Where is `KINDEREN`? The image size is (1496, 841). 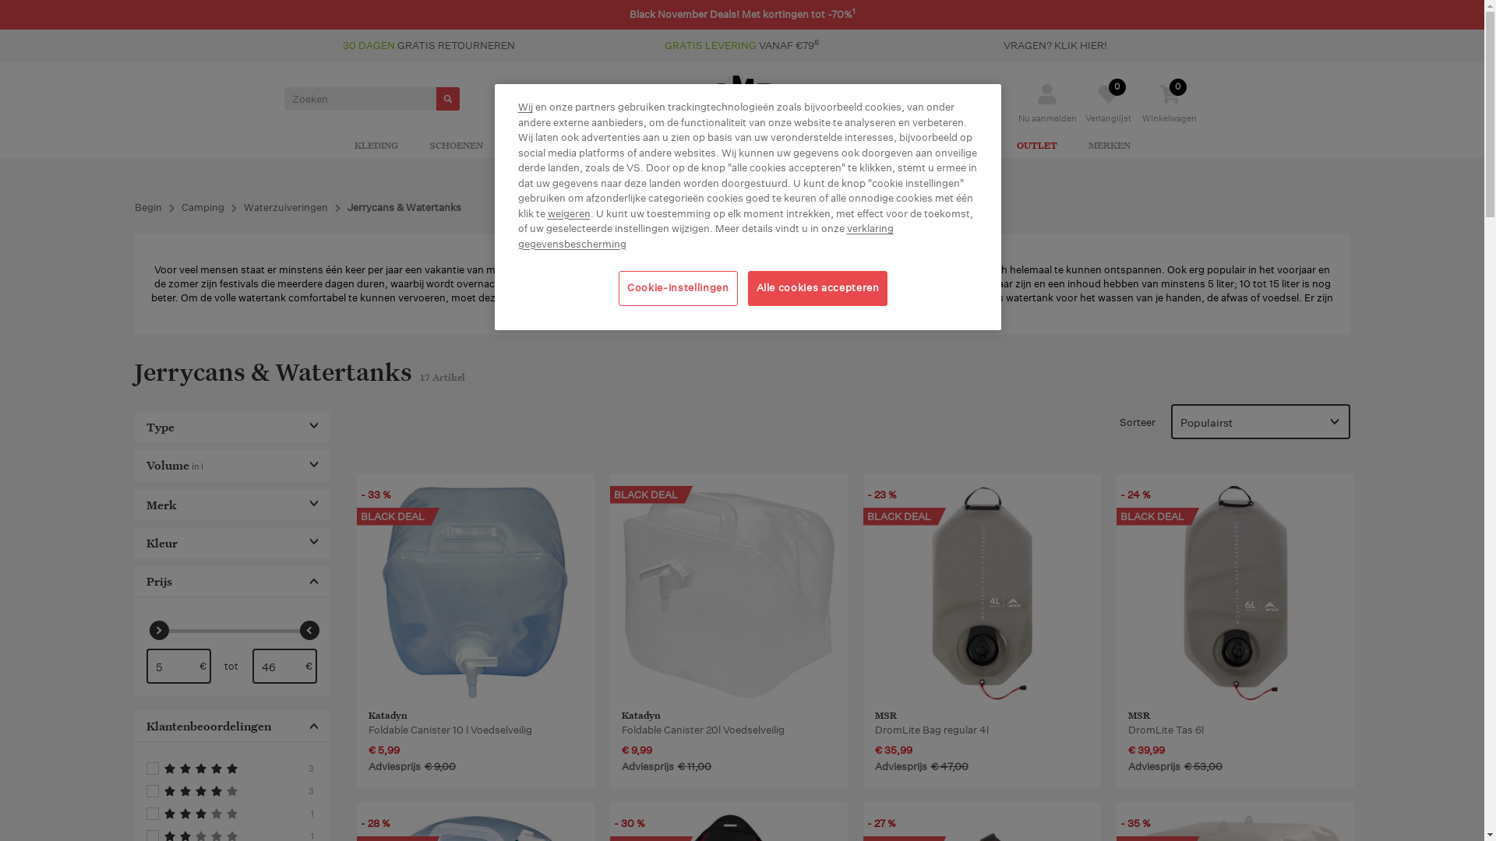 KINDEREN is located at coordinates (960, 146).